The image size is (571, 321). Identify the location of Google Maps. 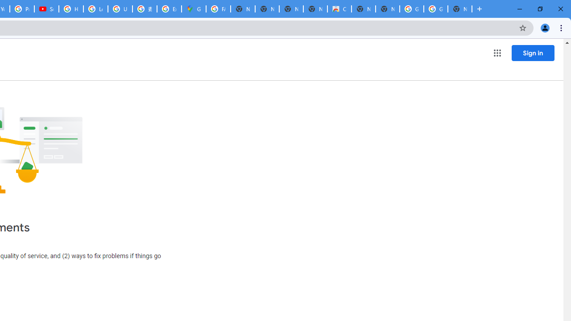
(194, 9).